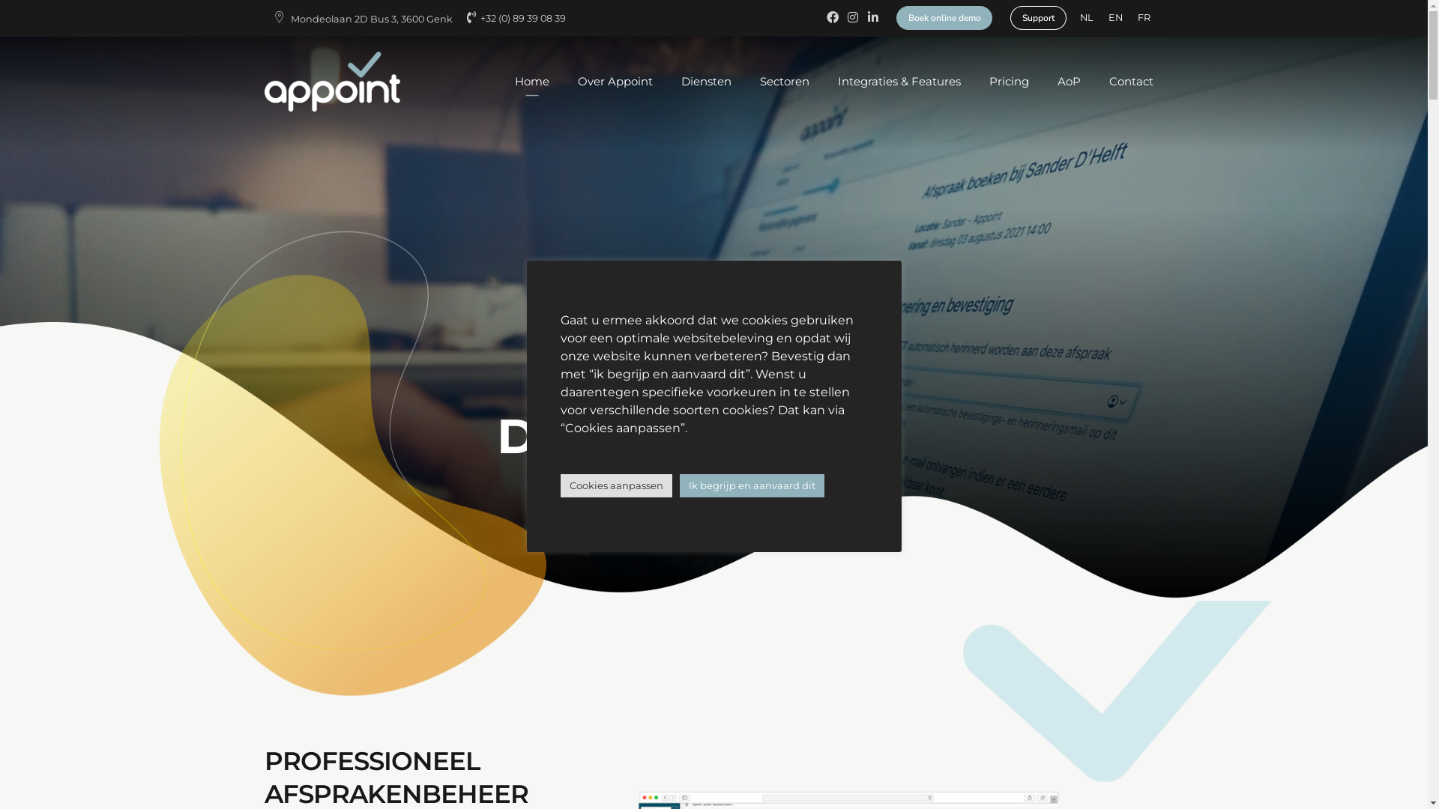  I want to click on Integraties & Features, so click(899, 82).